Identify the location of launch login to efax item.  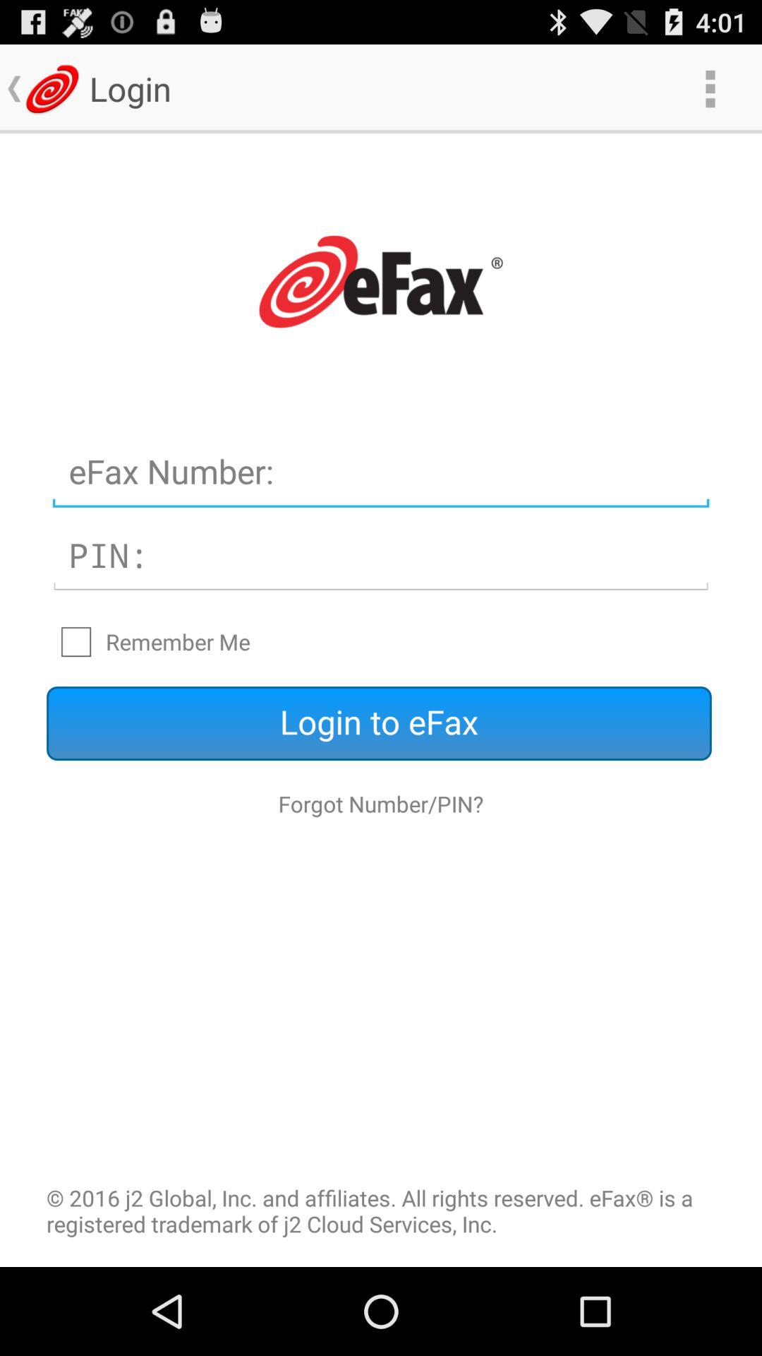
(379, 723).